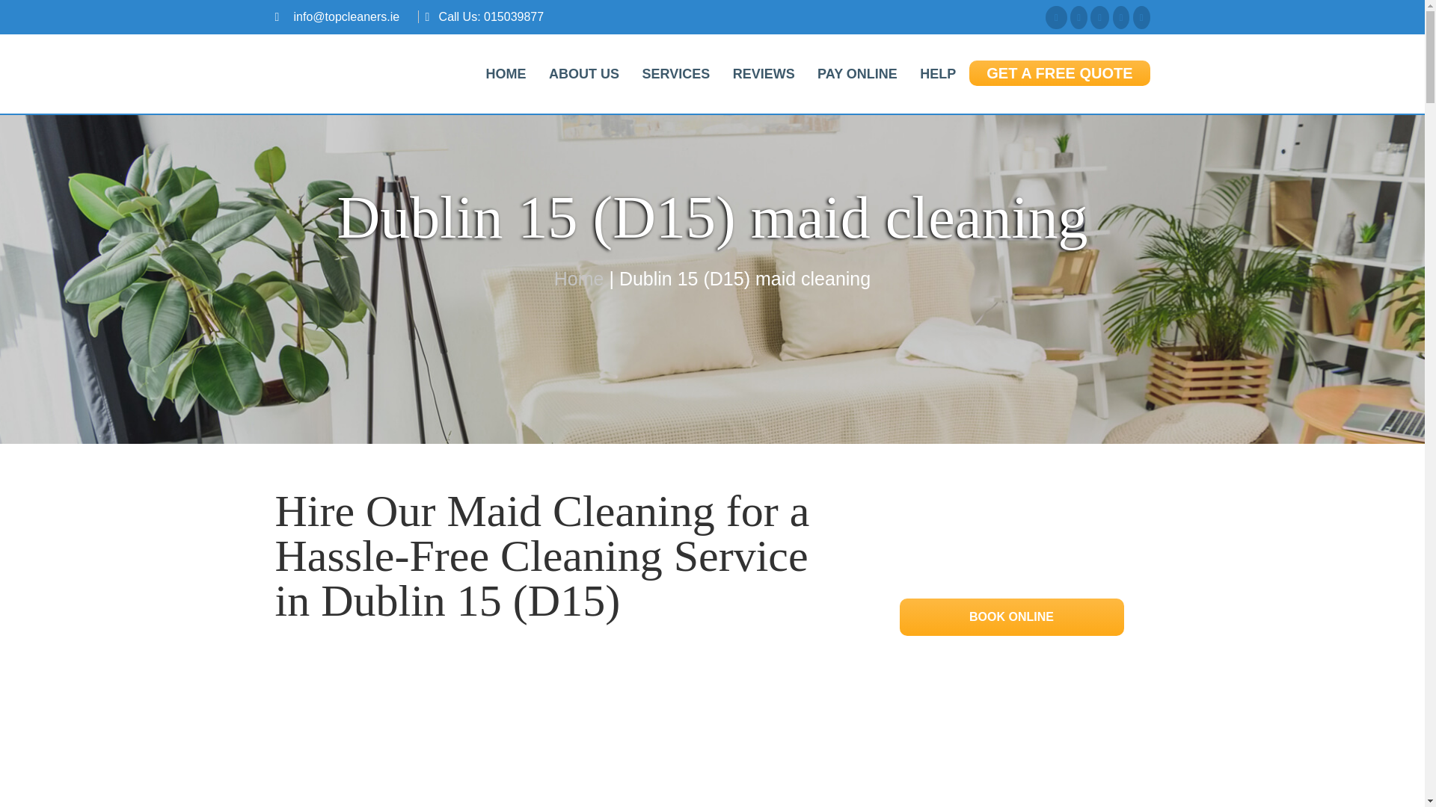  What do you see at coordinates (506, 73) in the screenshot?
I see `HOME` at bounding box center [506, 73].